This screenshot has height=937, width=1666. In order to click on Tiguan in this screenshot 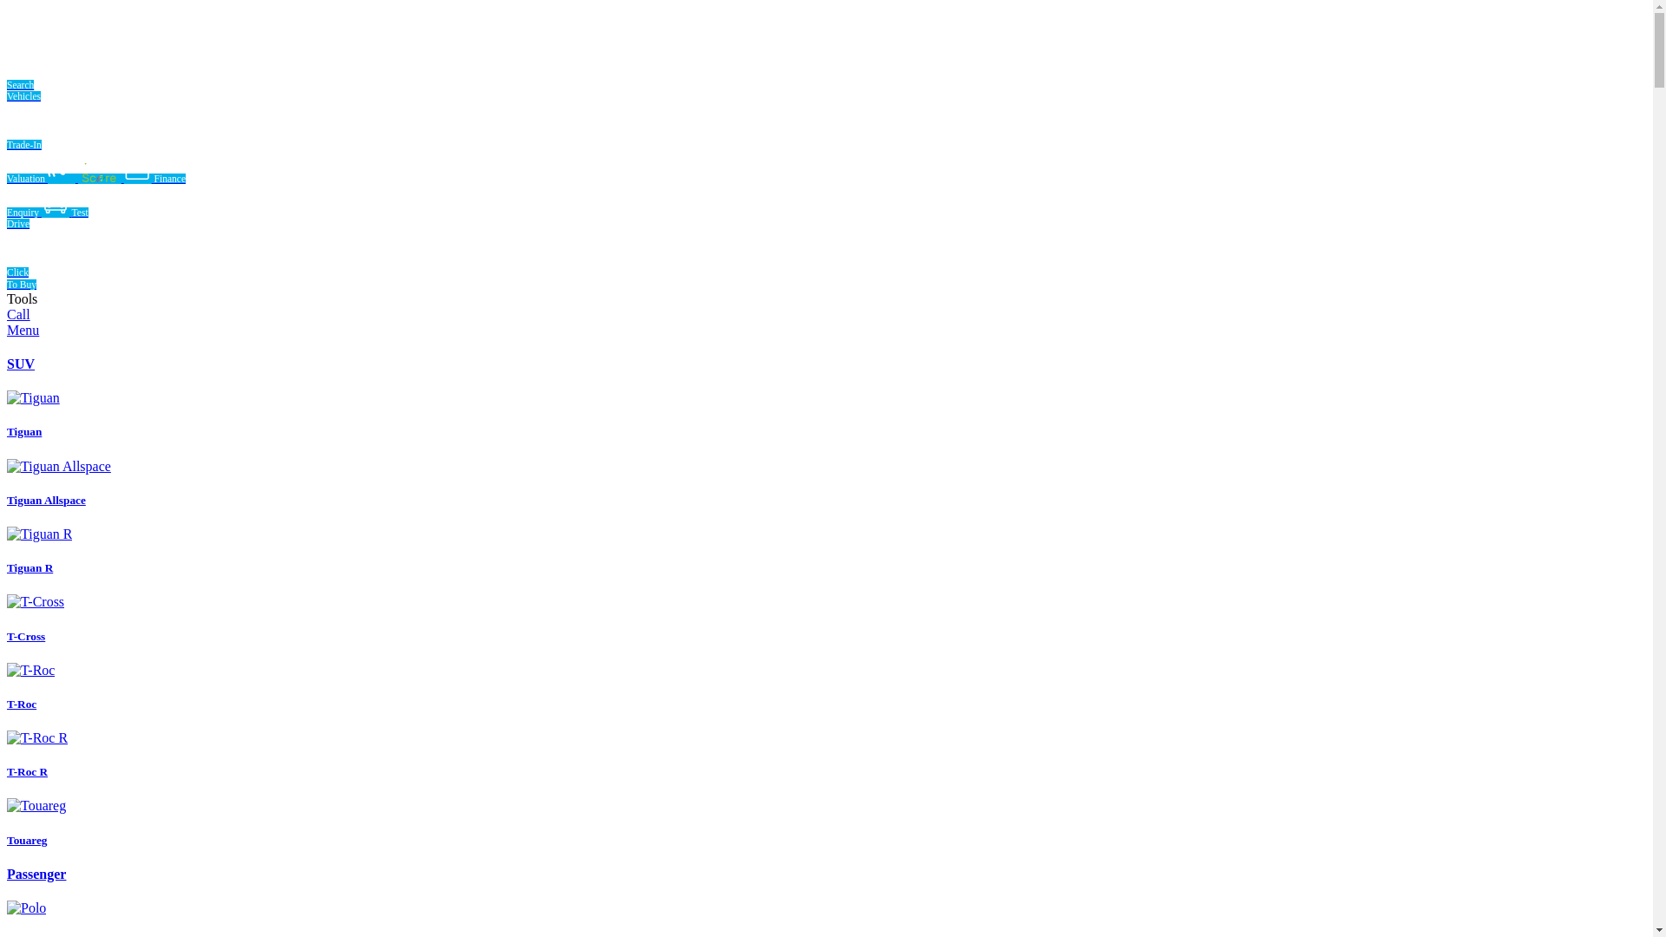, I will do `click(826, 415)`.